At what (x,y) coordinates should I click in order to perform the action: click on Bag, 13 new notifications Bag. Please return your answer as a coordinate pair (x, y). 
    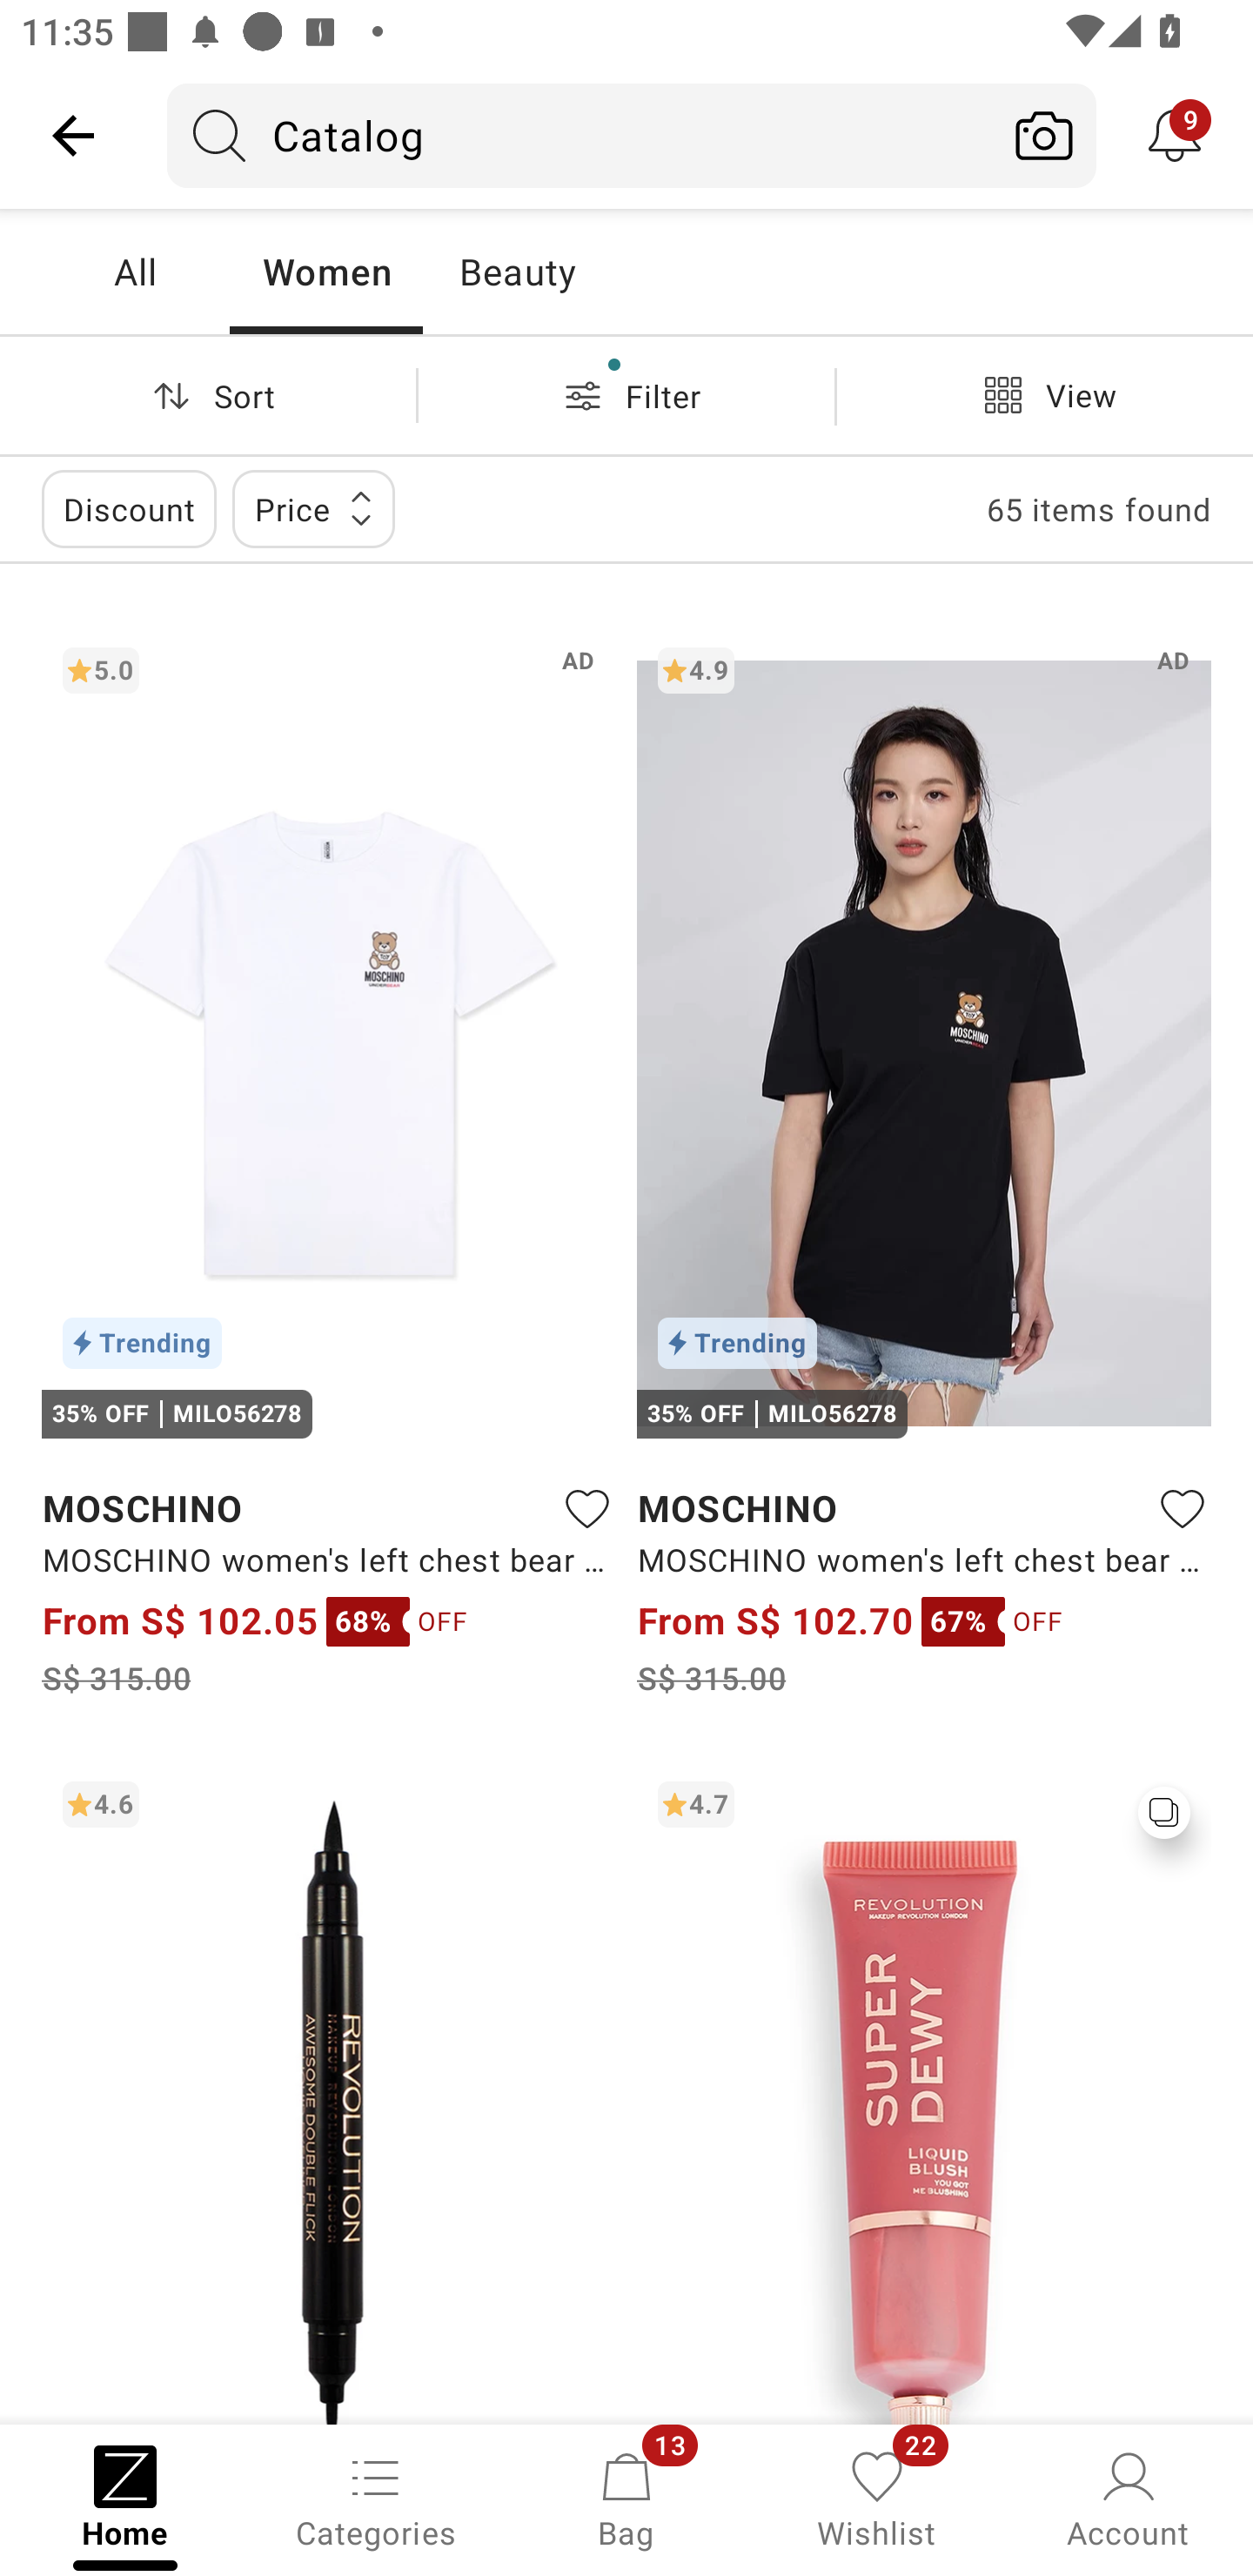
    Looking at the image, I should click on (626, 2498).